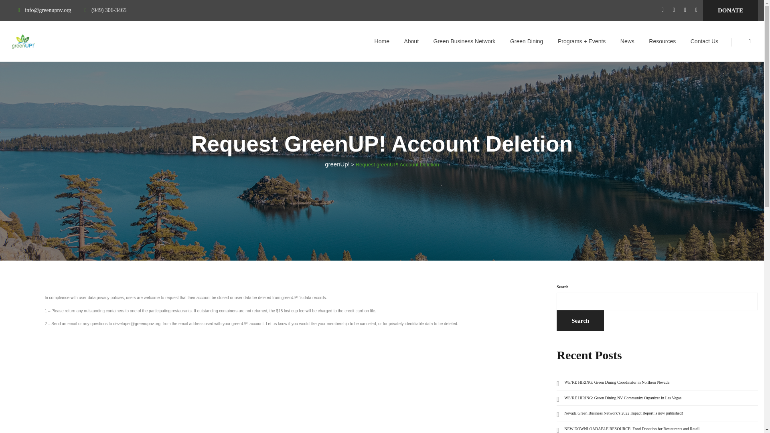  What do you see at coordinates (704, 41) in the screenshot?
I see `Contact Us` at bounding box center [704, 41].